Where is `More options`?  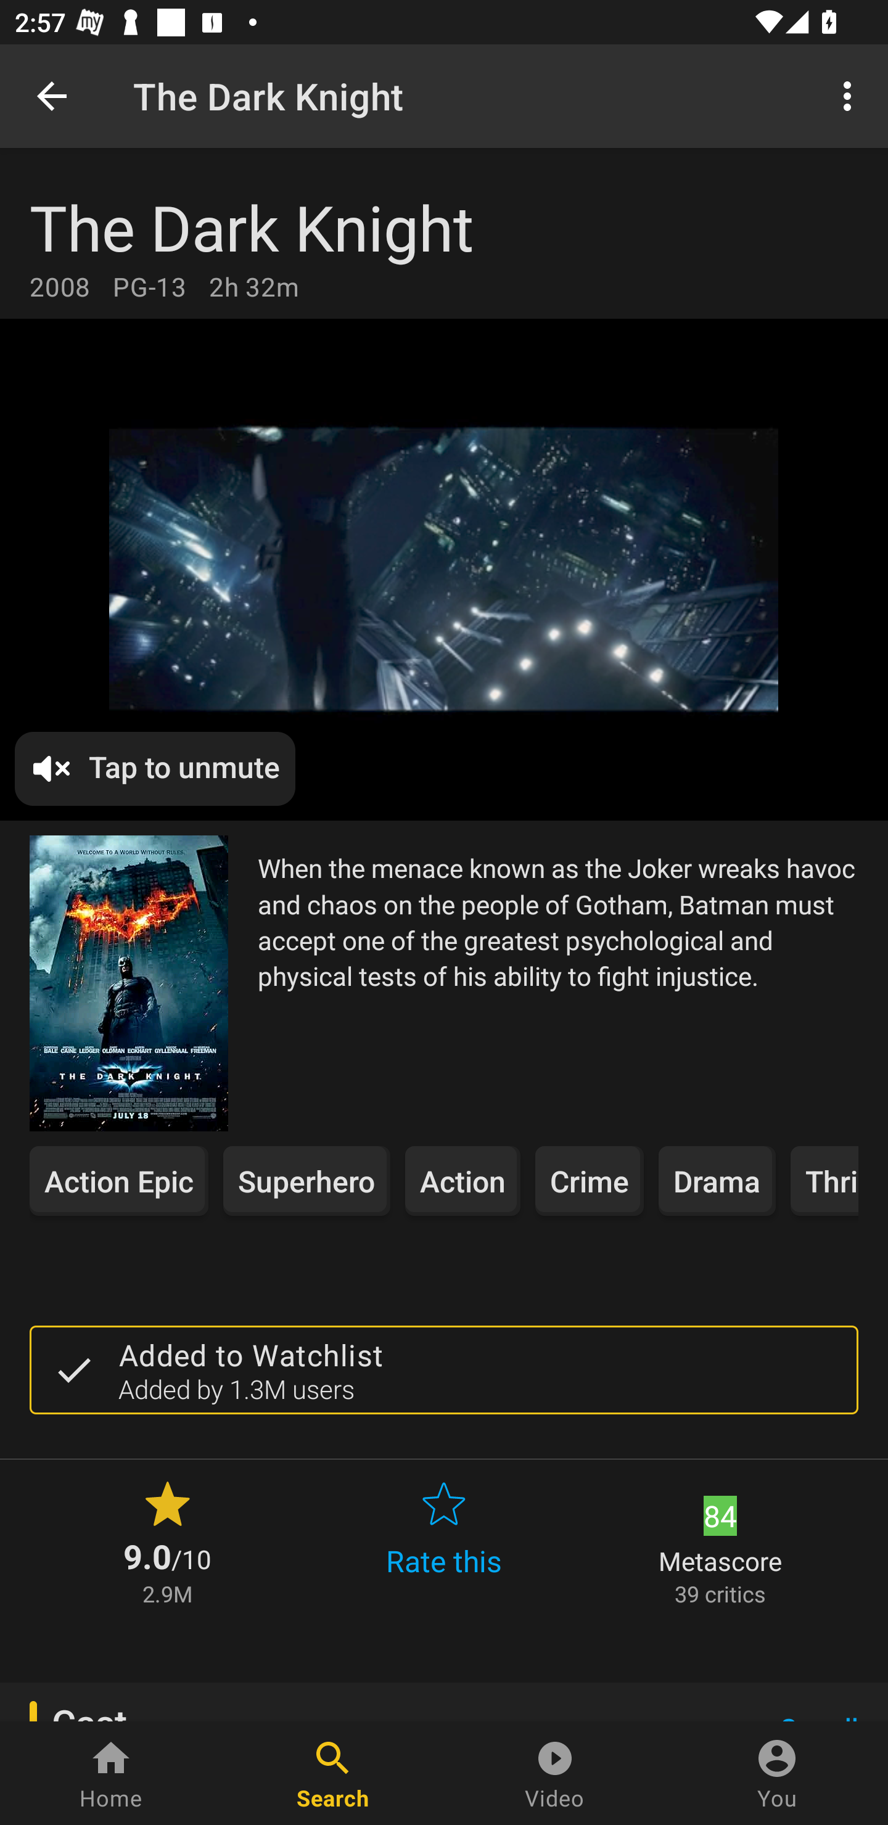
More options is located at coordinates (851, 95).